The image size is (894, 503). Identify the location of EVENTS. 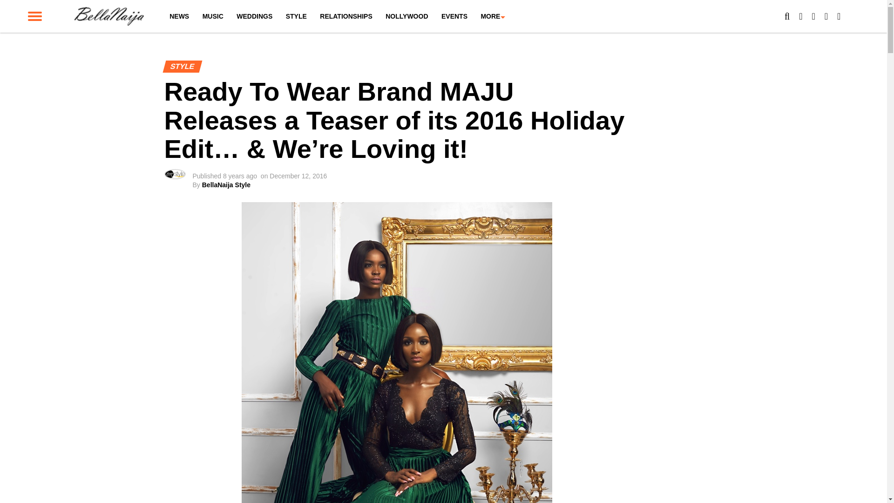
(454, 16).